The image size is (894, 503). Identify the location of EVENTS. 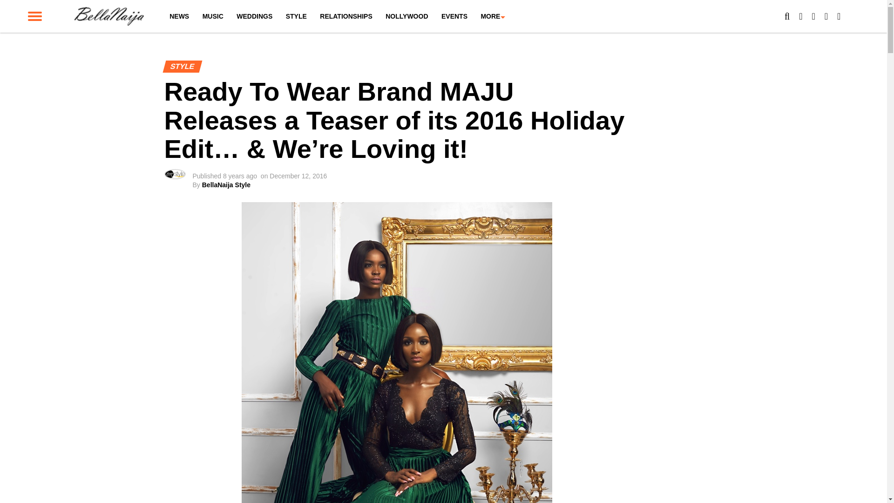
(454, 16).